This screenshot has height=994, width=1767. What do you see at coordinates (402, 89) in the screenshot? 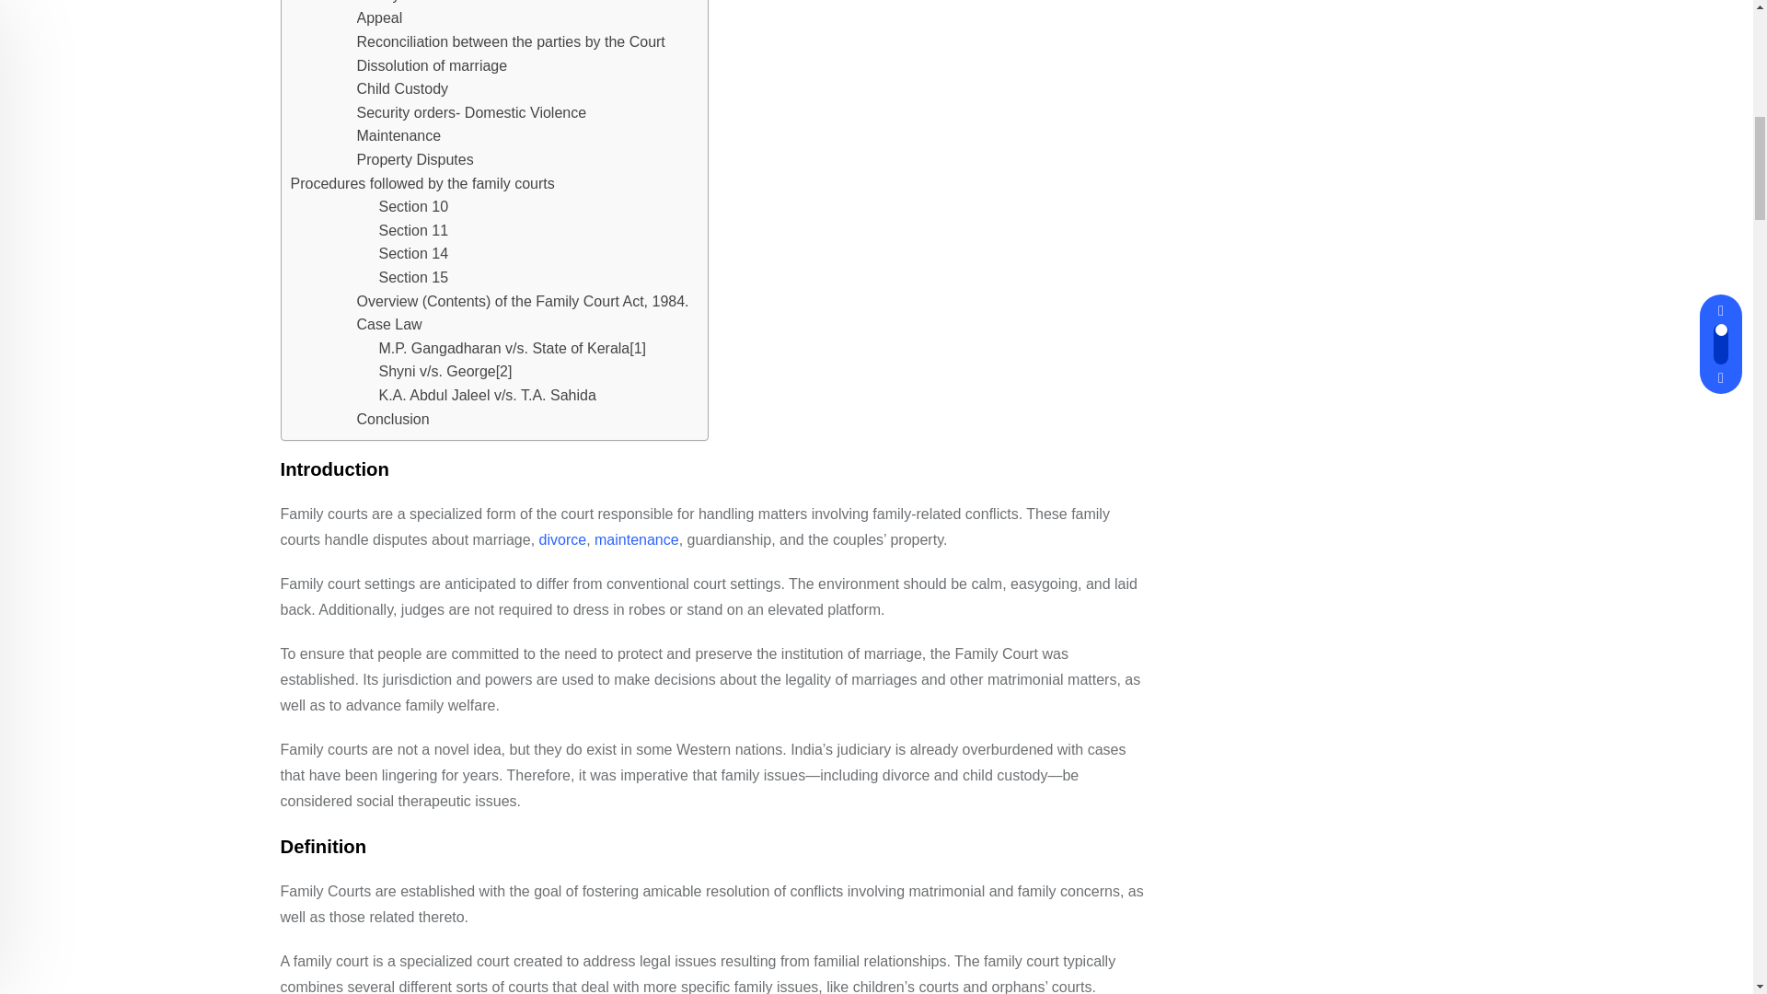
I see `Child Custody` at bounding box center [402, 89].